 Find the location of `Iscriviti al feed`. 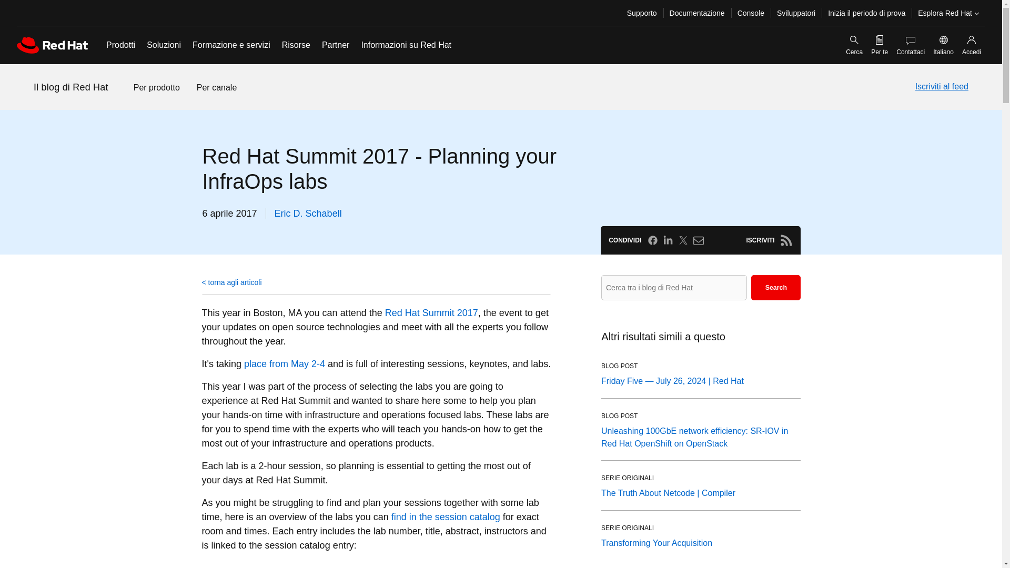

Iscriviti al feed is located at coordinates (942, 87).